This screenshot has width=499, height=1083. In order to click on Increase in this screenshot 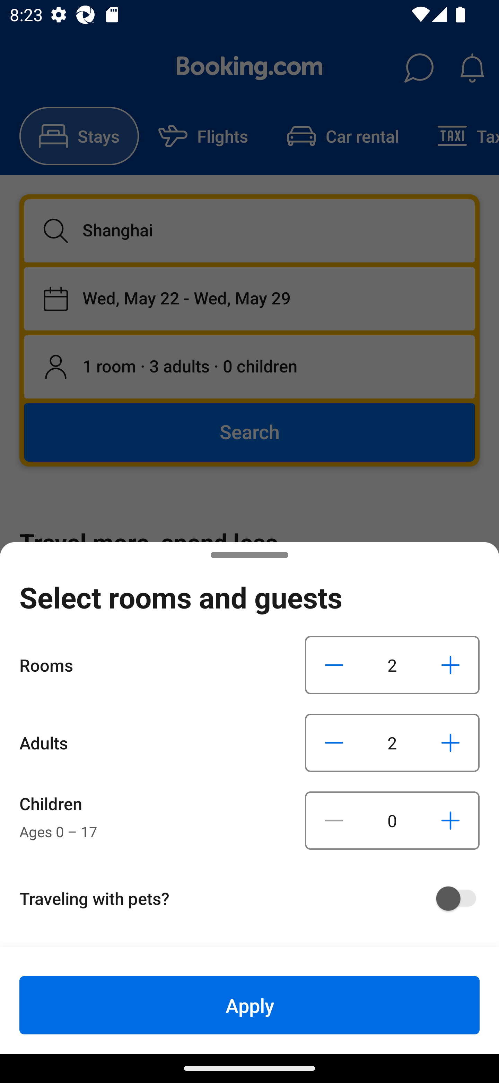, I will do `click(450, 821)`.